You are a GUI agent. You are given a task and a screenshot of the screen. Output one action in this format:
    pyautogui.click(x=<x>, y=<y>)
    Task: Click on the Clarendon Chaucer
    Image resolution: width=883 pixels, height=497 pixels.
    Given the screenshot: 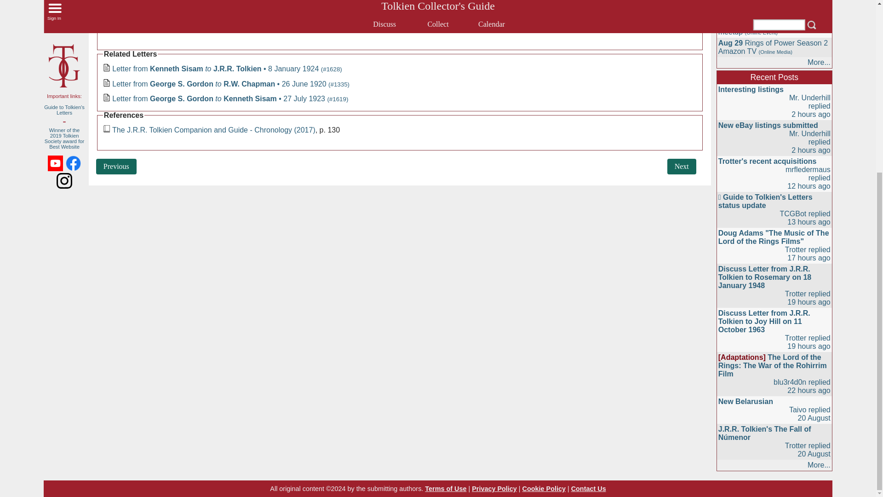 What is the action you would take?
    pyautogui.click(x=141, y=27)
    